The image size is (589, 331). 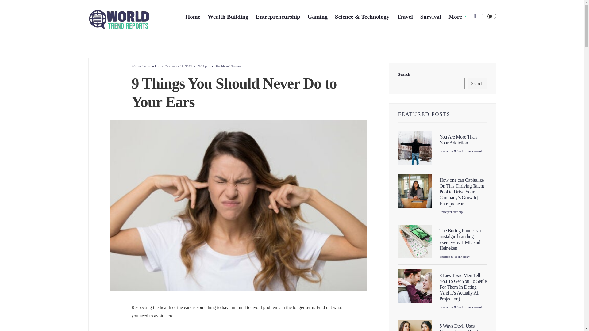 What do you see at coordinates (193, 17) in the screenshot?
I see `Home` at bounding box center [193, 17].